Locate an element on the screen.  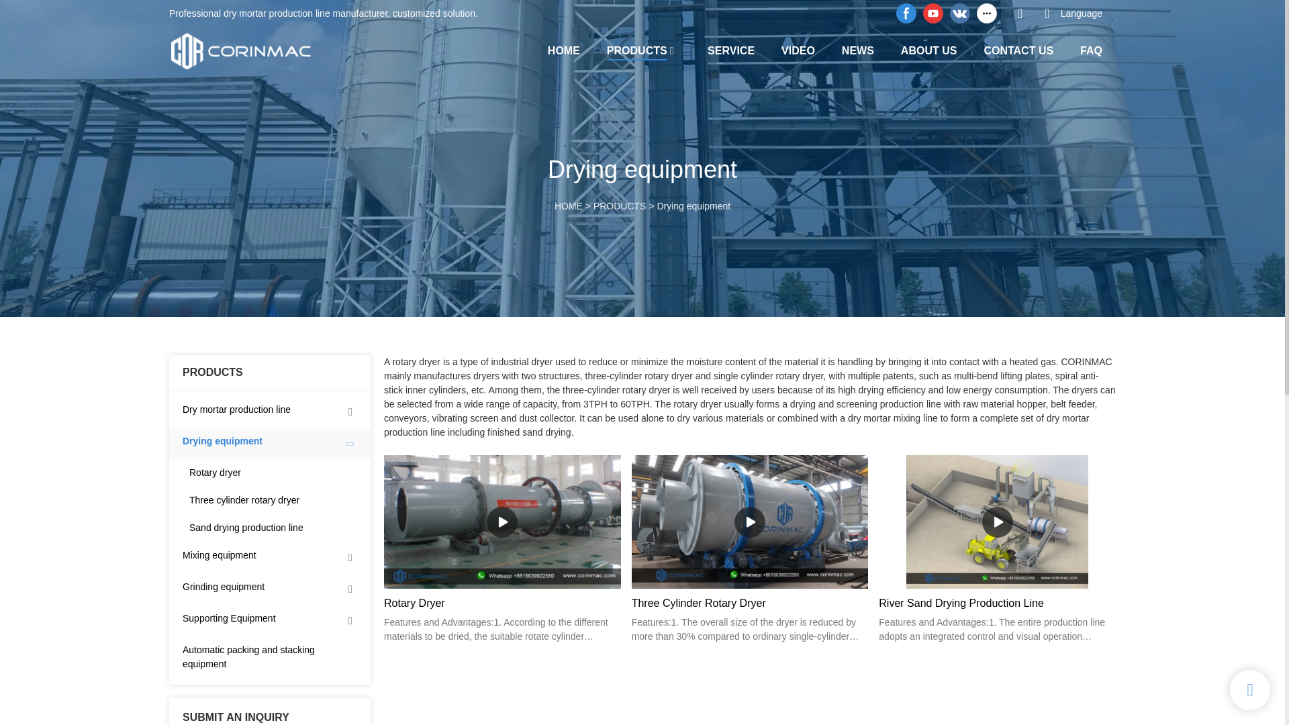
NEWS is located at coordinates (857, 50).